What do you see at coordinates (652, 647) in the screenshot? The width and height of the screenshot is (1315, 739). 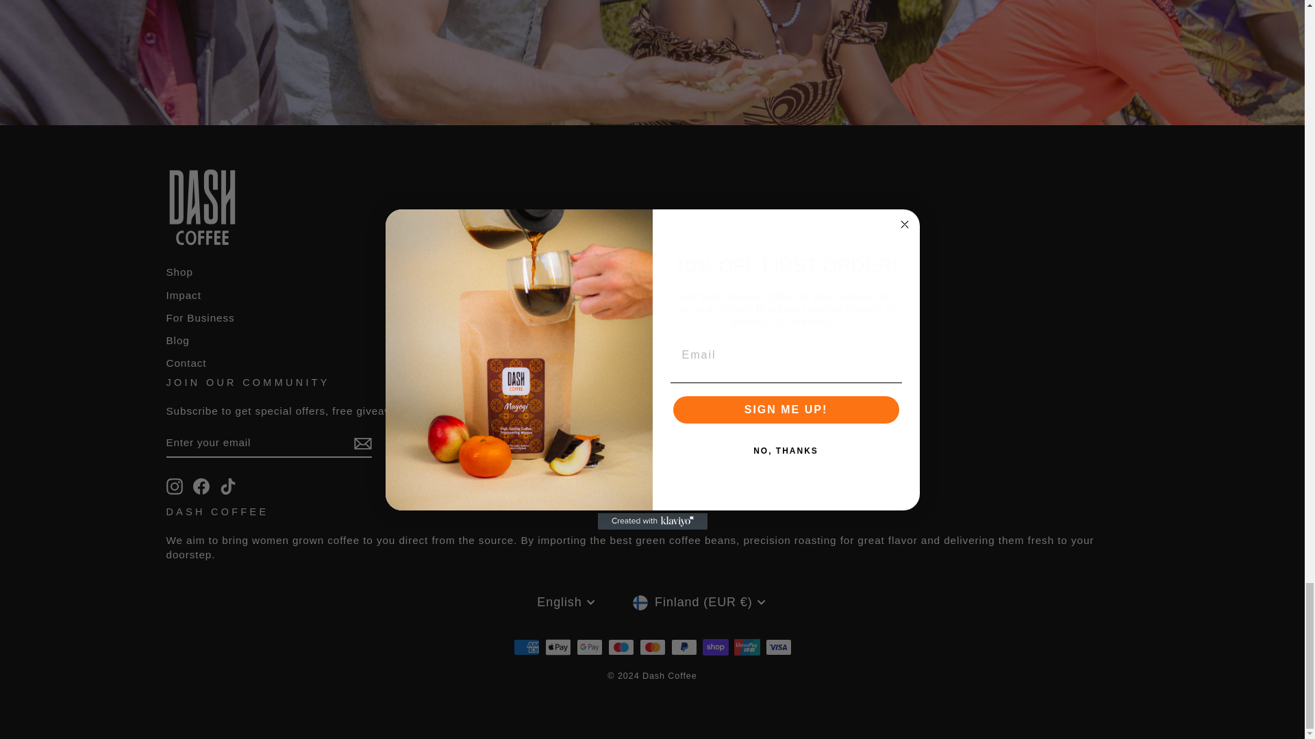 I see `Mastercard` at bounding box center [652, 647].